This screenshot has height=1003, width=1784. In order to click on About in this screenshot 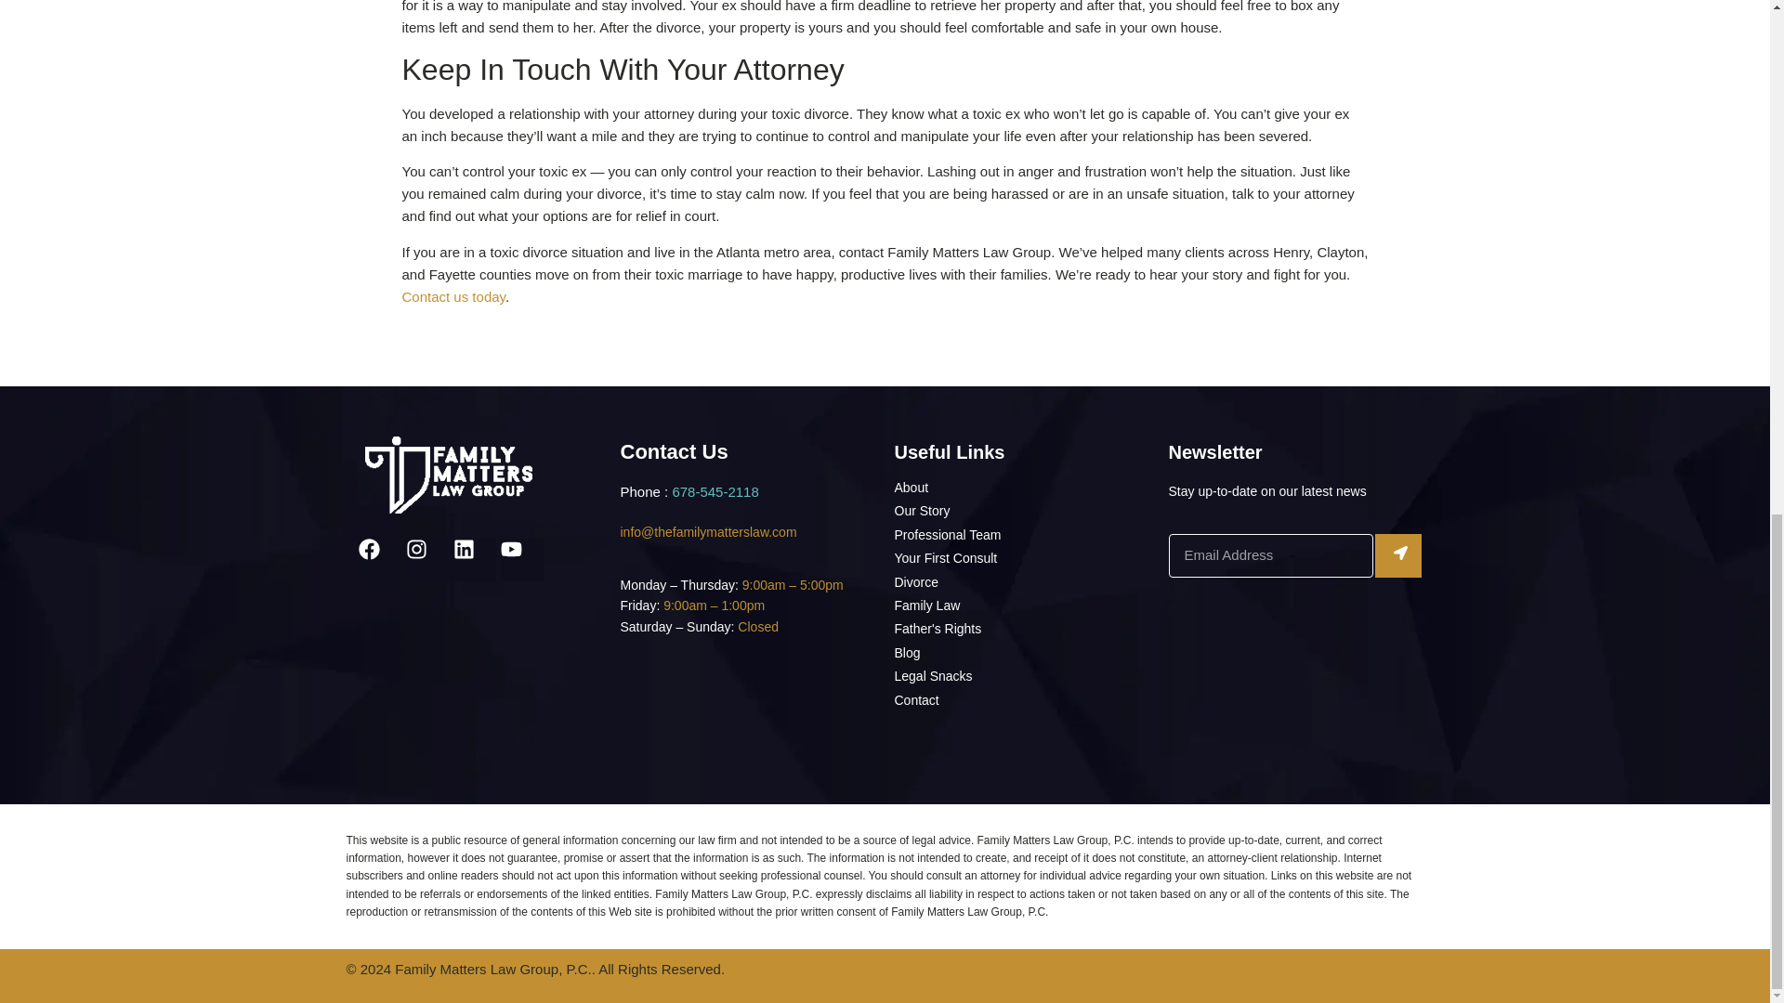, I will do `click(1020, 488)`.